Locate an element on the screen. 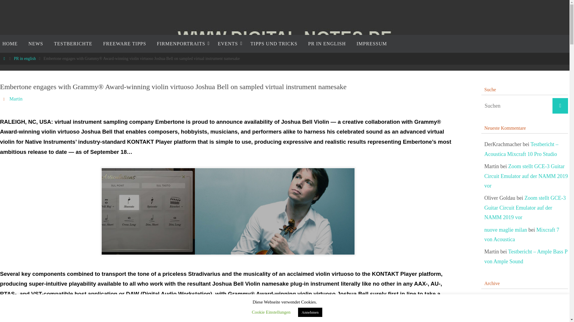 The width and height of the screenshot is (574, 322). Autor is located at coordinates (5, 99).